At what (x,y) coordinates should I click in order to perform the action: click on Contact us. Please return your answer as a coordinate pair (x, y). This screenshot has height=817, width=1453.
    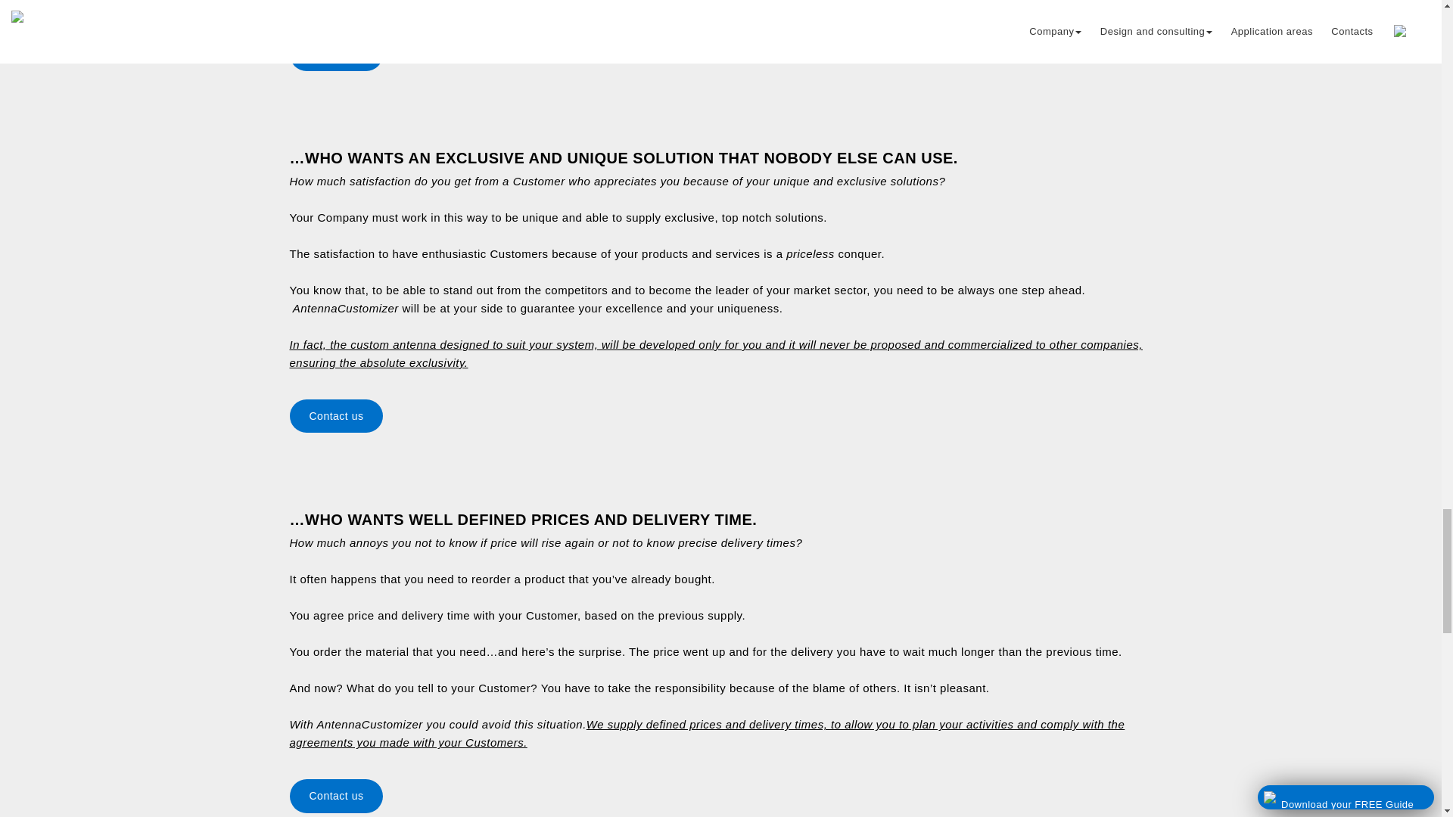
    Looking at the image, I should click on (720, 416).